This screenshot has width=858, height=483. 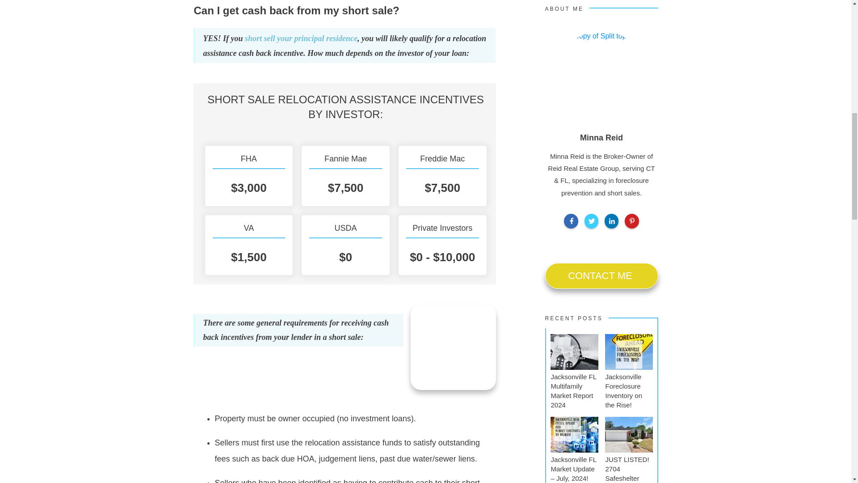 I want to click on Jacksonville Foreclosure Inventory on the Rise!, so click(x=623, y=390).